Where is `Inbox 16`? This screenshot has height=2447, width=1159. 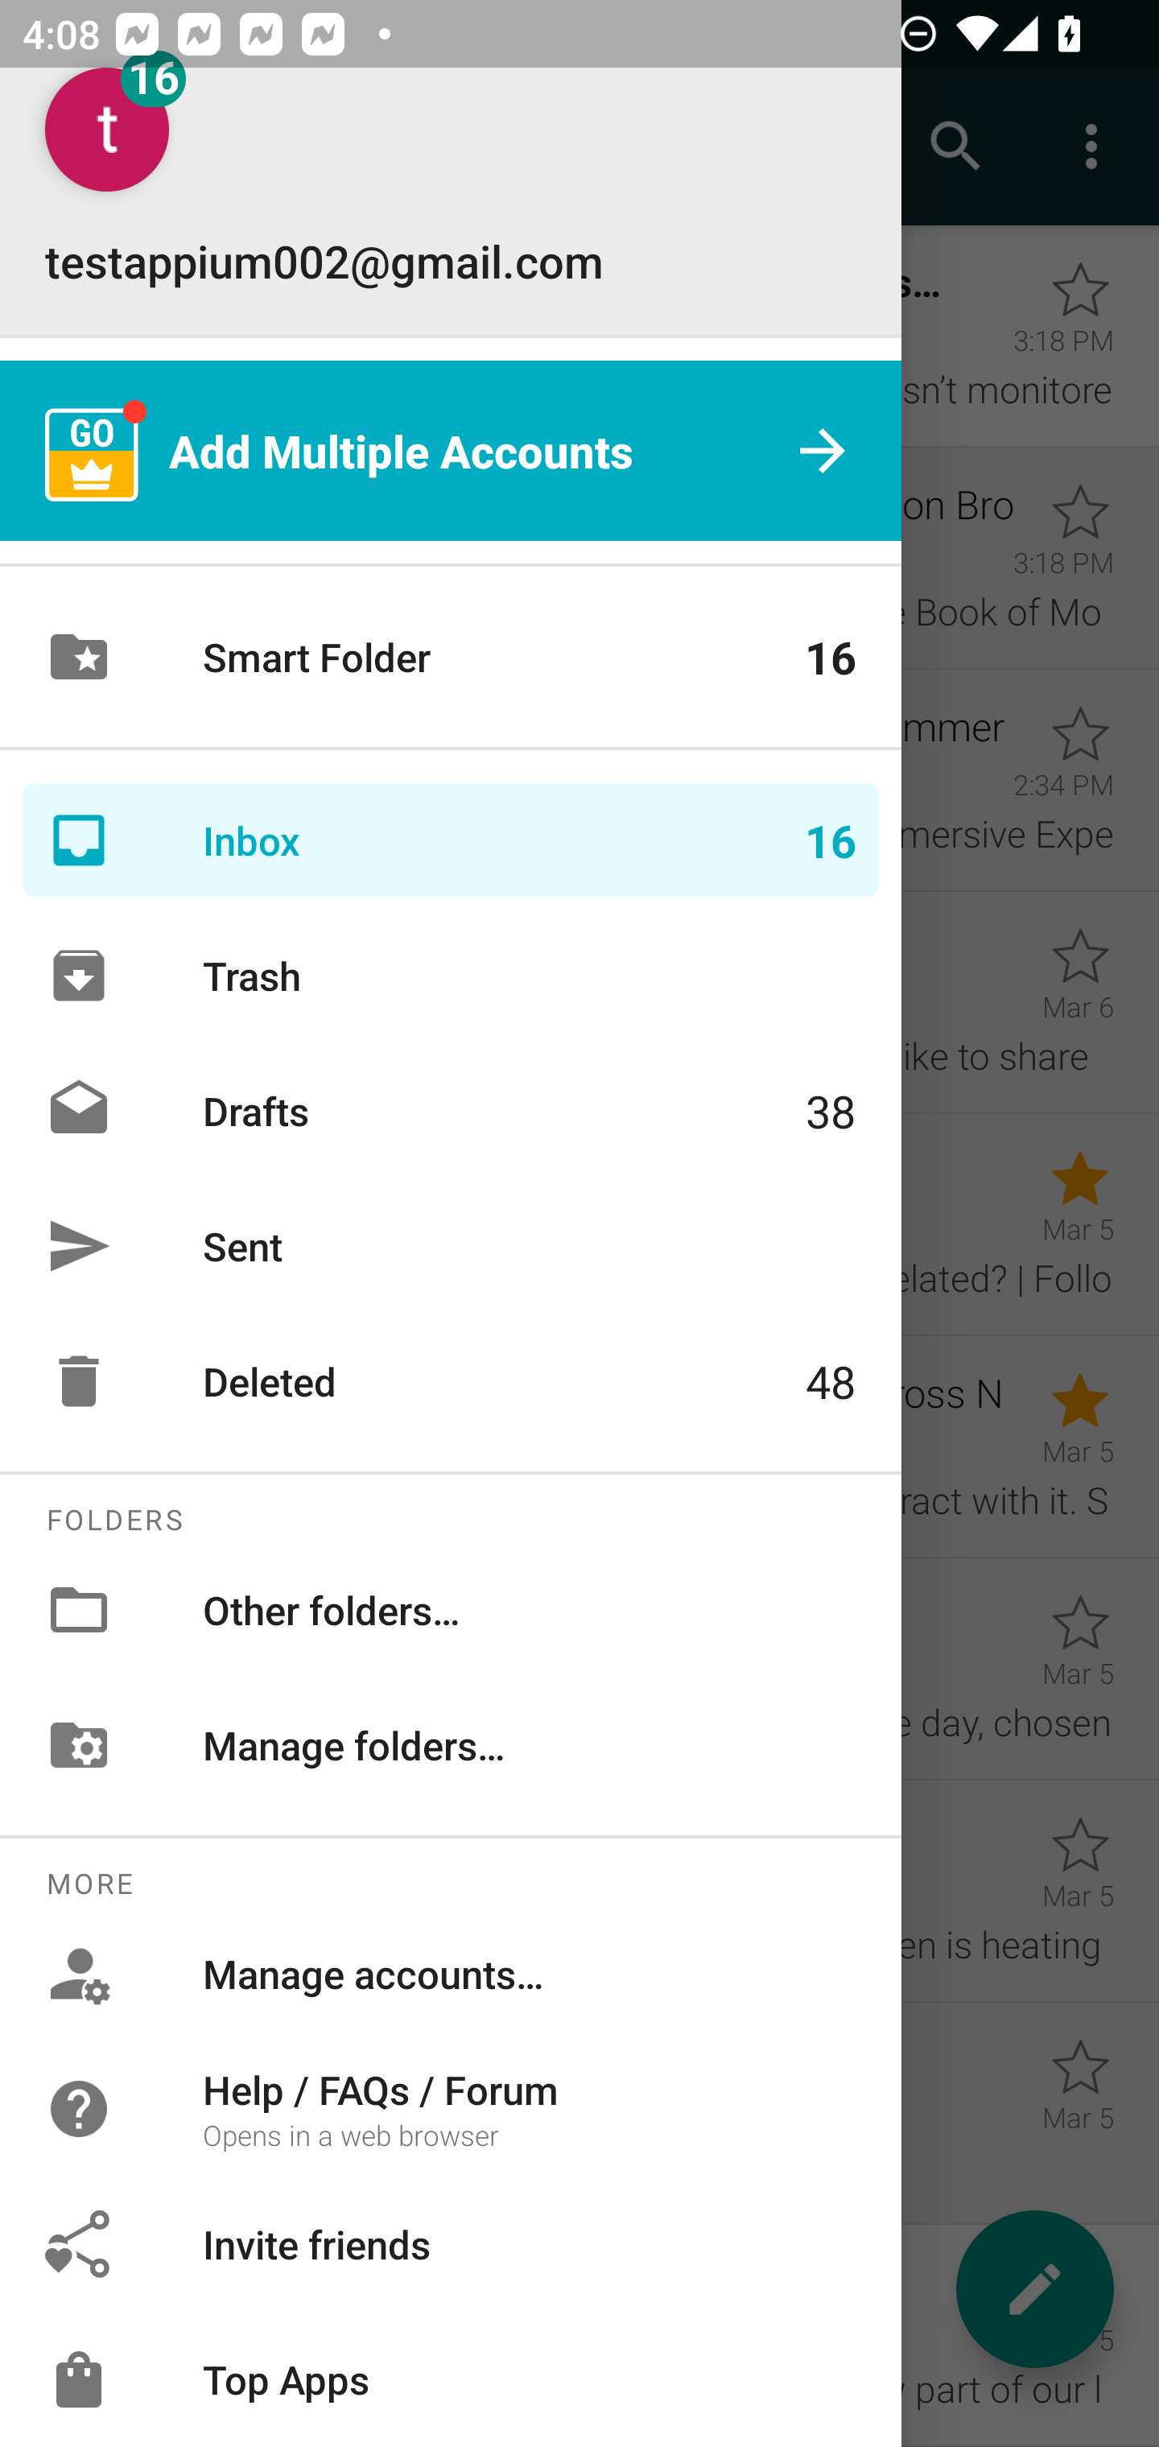 Inbox 16 is located at coordinates (451, 840).